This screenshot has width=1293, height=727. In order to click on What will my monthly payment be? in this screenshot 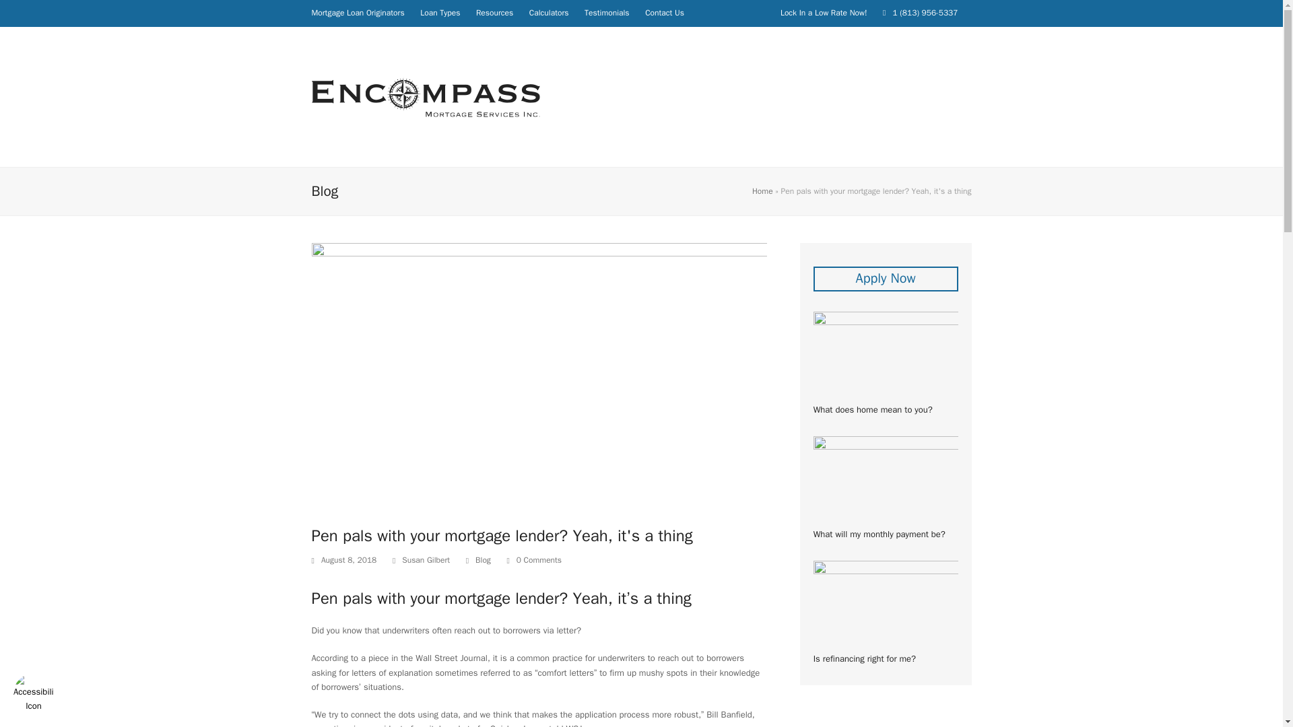, I will do `click(885, 489)`.